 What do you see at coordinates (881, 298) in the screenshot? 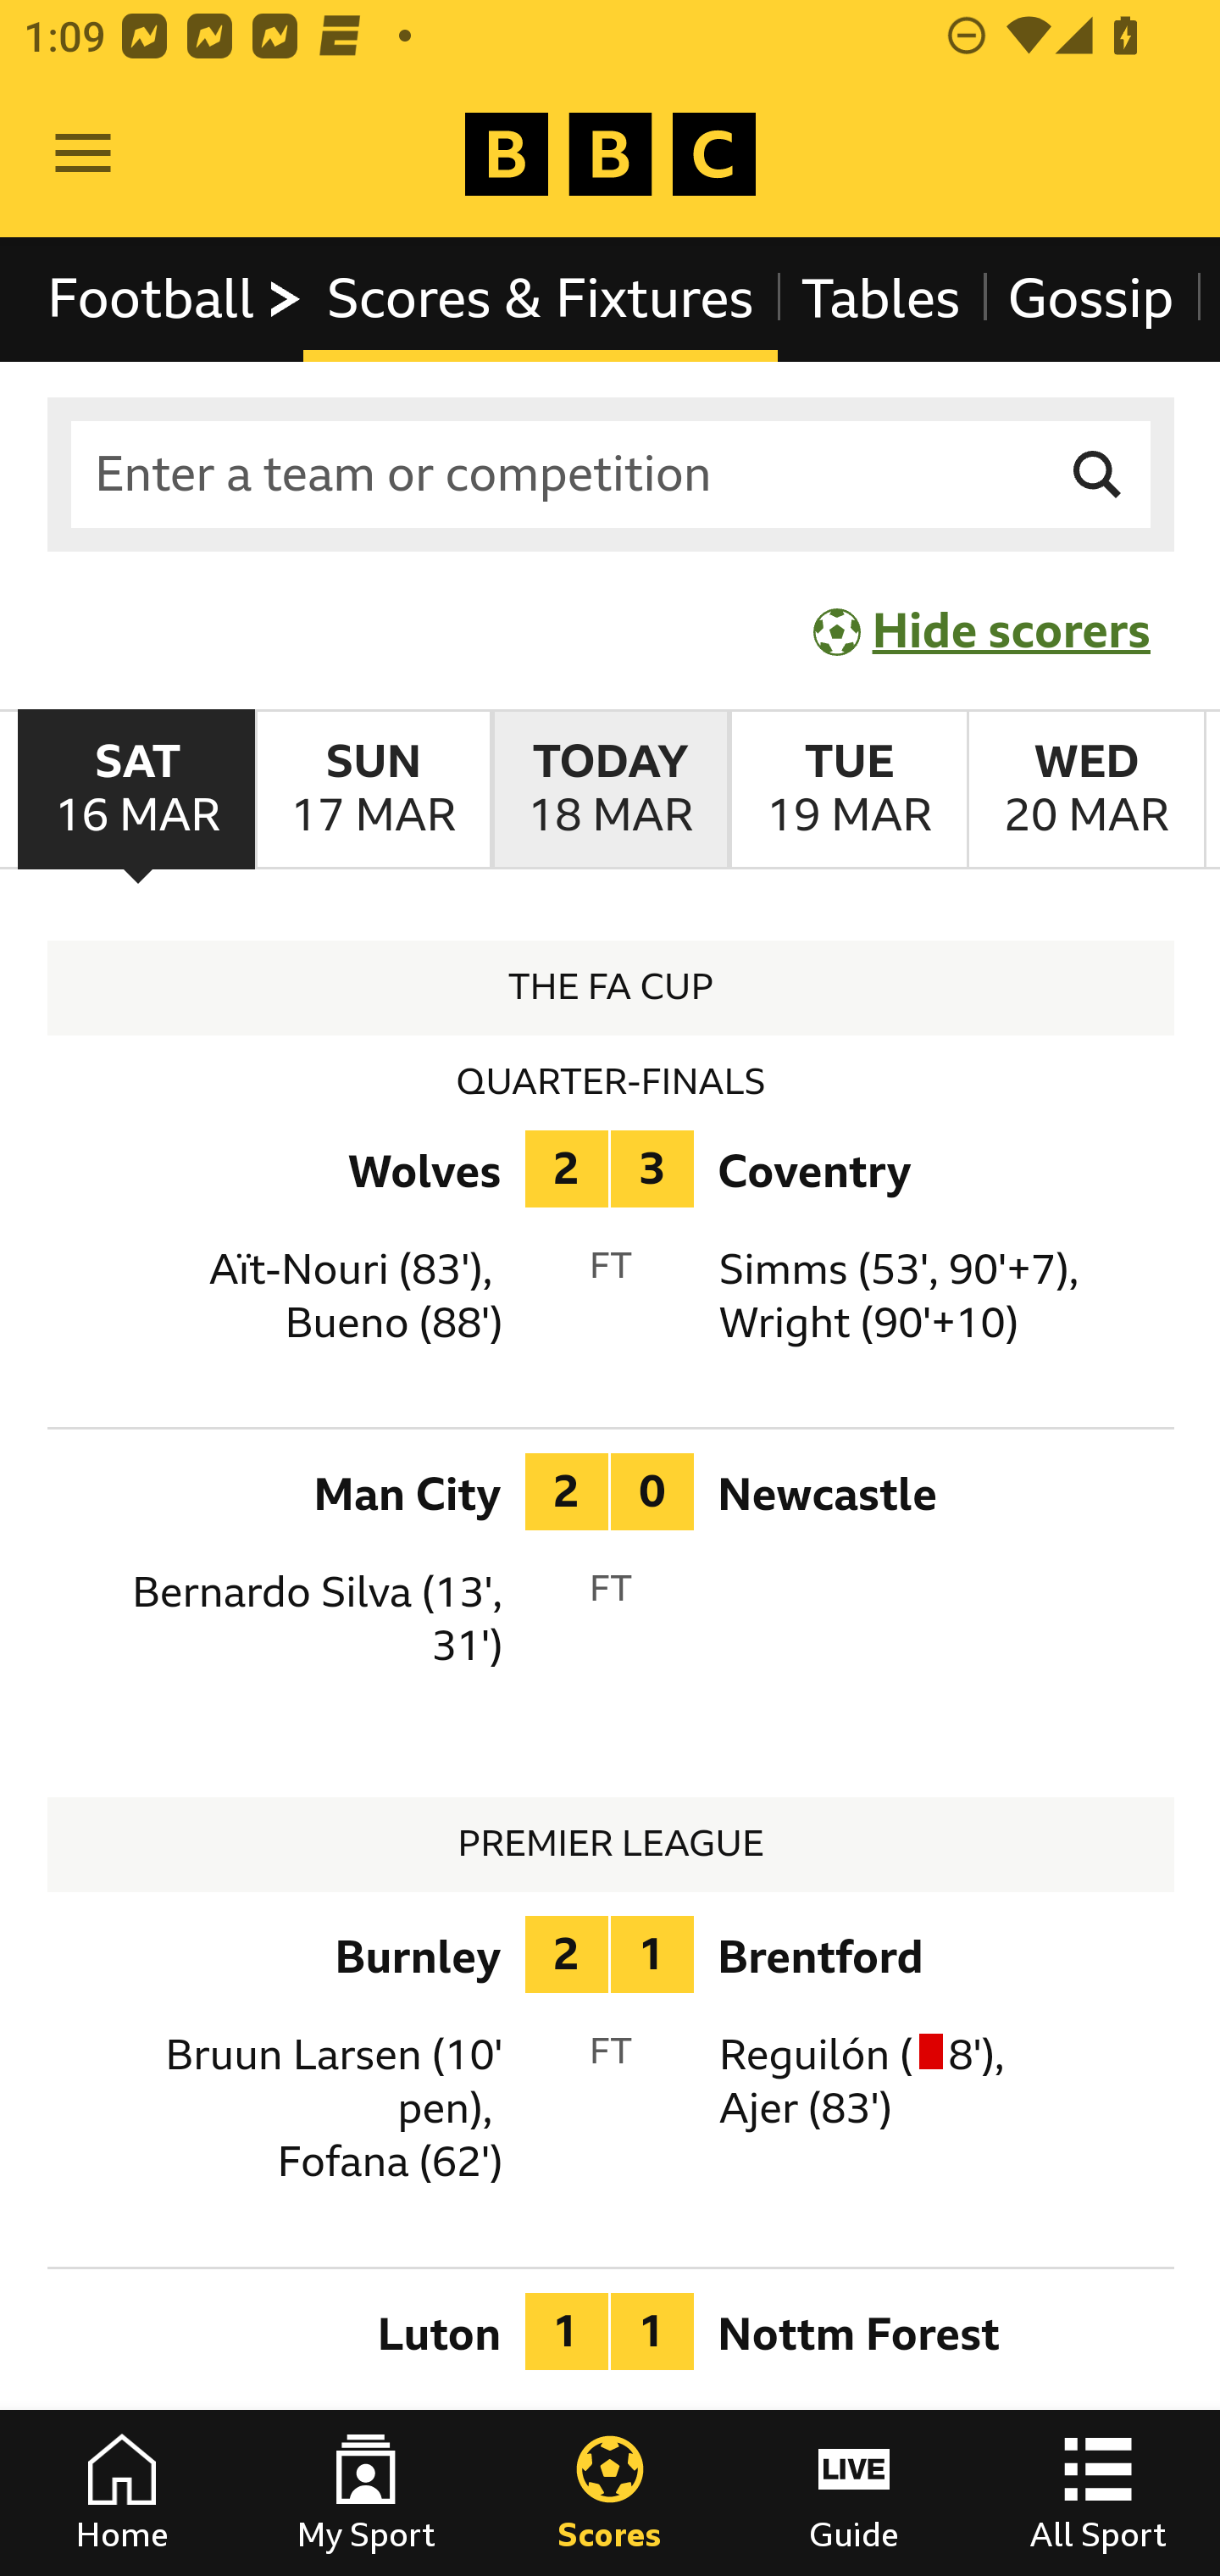
I see `Tables` at bounding box center [881, 298].